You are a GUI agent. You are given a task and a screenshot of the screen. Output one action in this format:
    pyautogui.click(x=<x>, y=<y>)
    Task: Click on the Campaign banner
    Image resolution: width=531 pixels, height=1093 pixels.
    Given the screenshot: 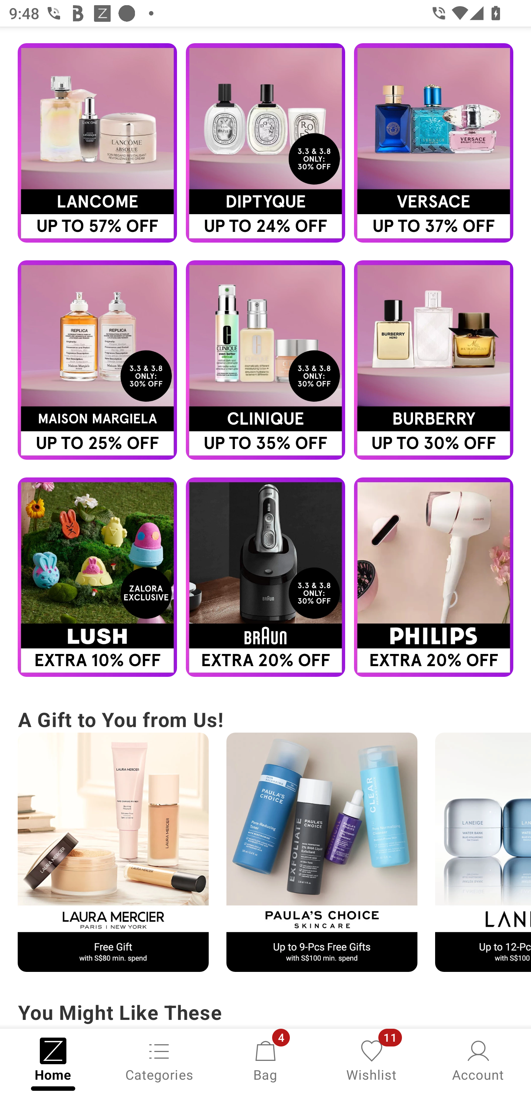 What is the action you would take?
    pyautogui.click(x=434, y=360)
    